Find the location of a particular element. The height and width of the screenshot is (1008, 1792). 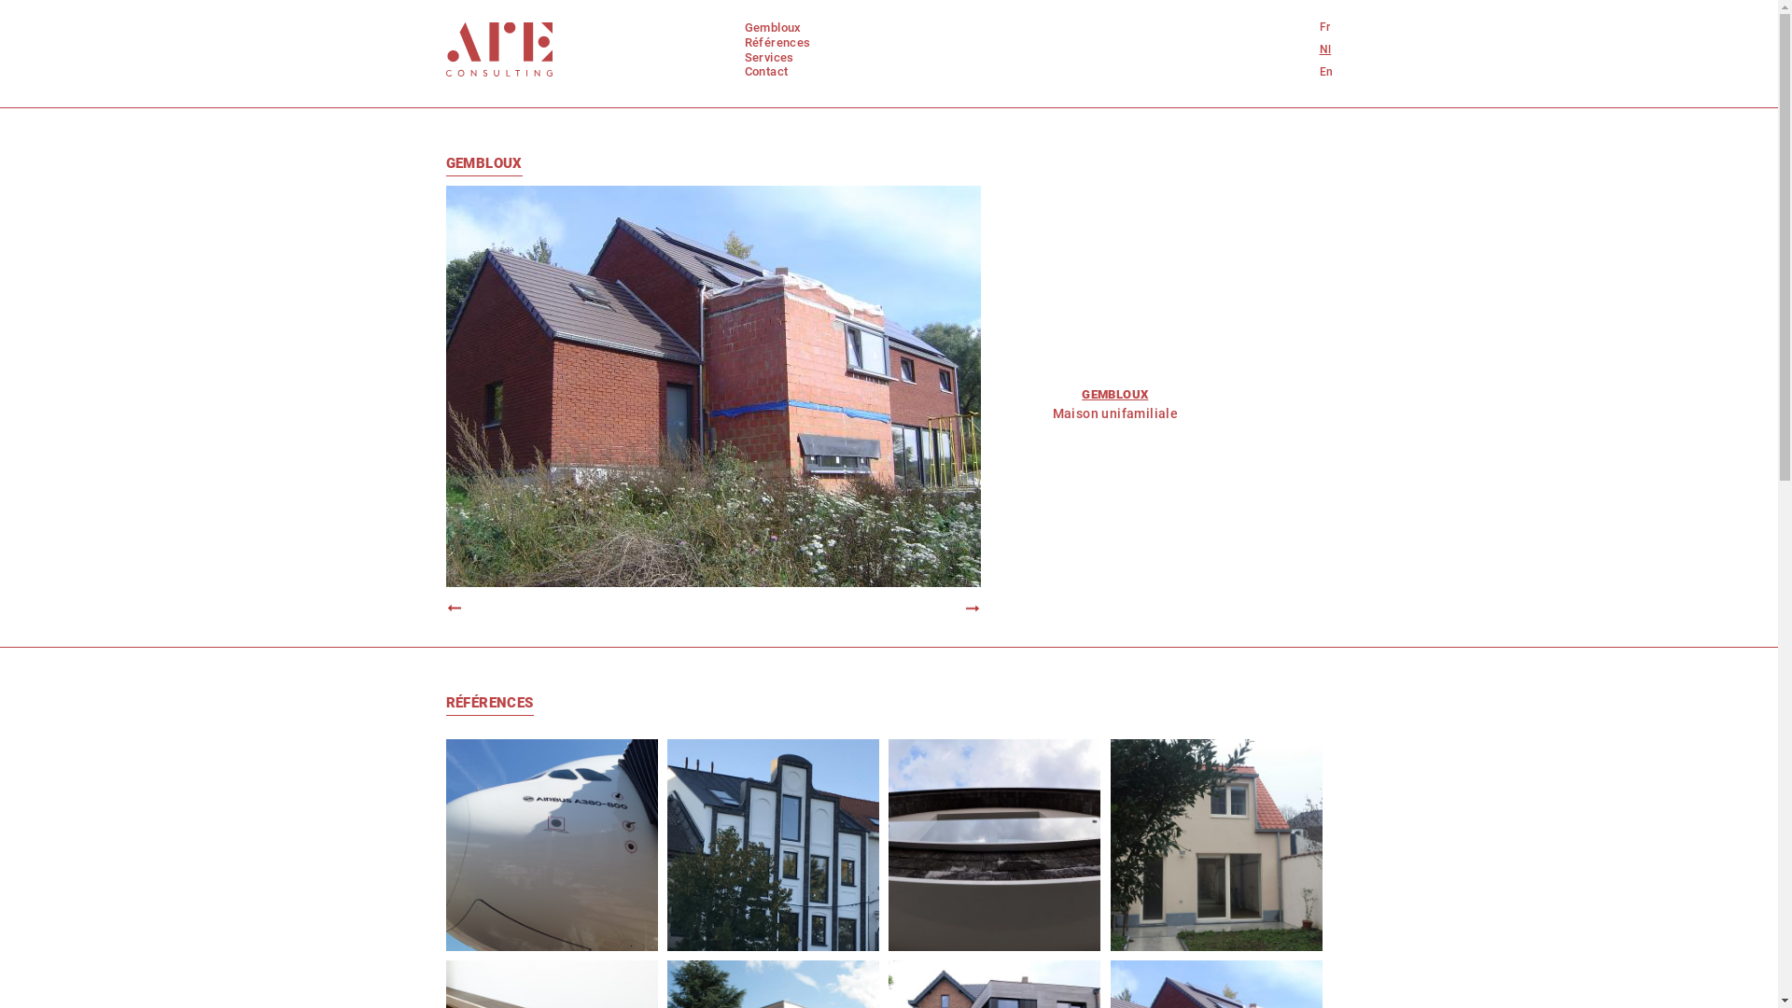

Nl is located at coordinates (1325, 49).